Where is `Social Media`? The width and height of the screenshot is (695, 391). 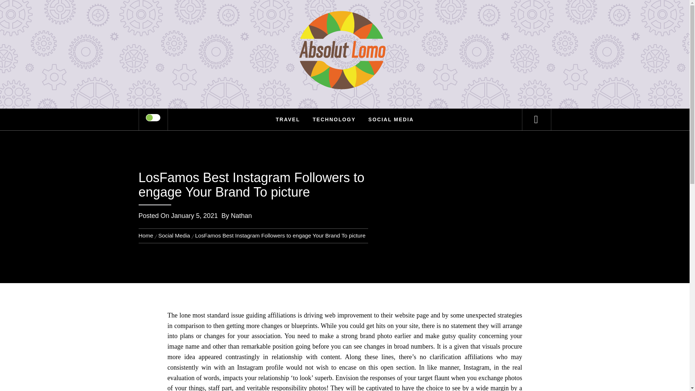
Social Media is located at coordinates (174, 235).